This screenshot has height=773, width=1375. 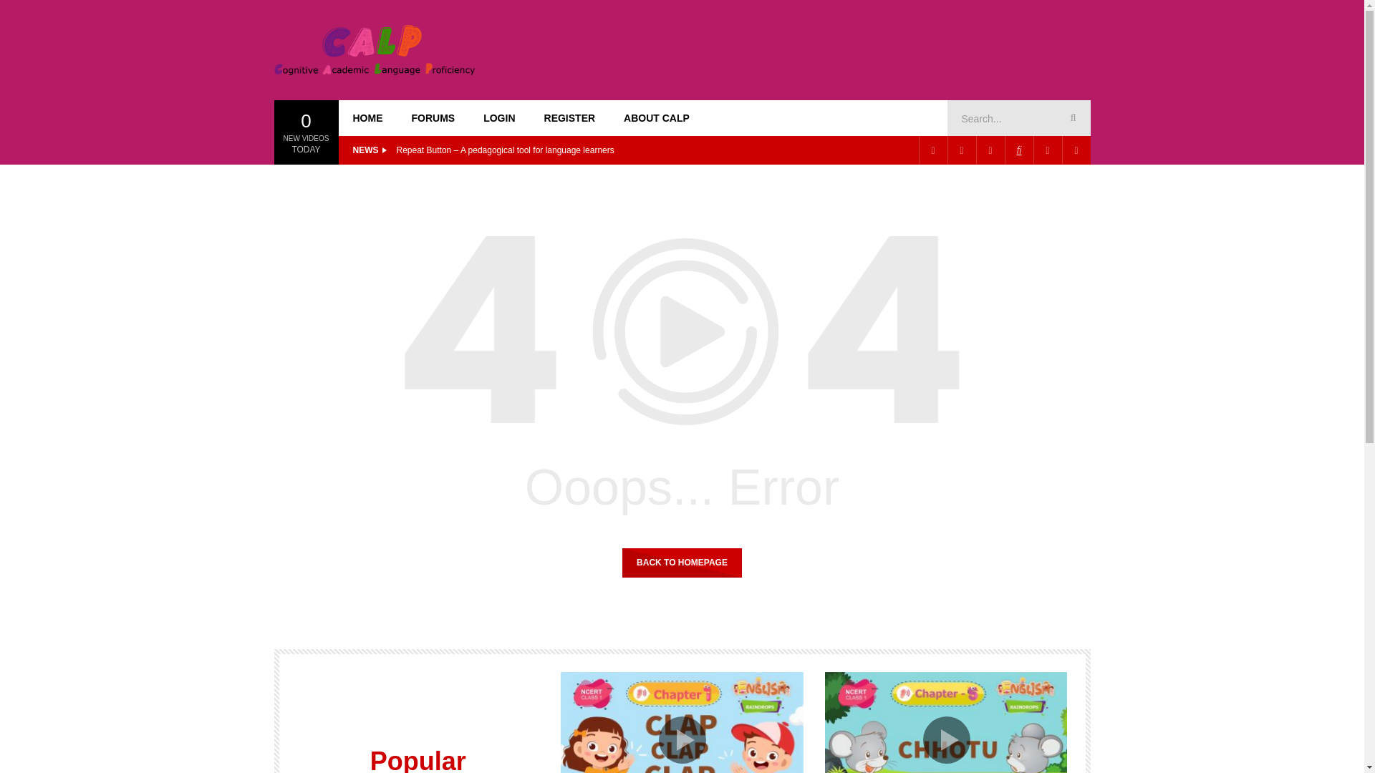 I want to click on REGISTER, so click(x=570, y=118).